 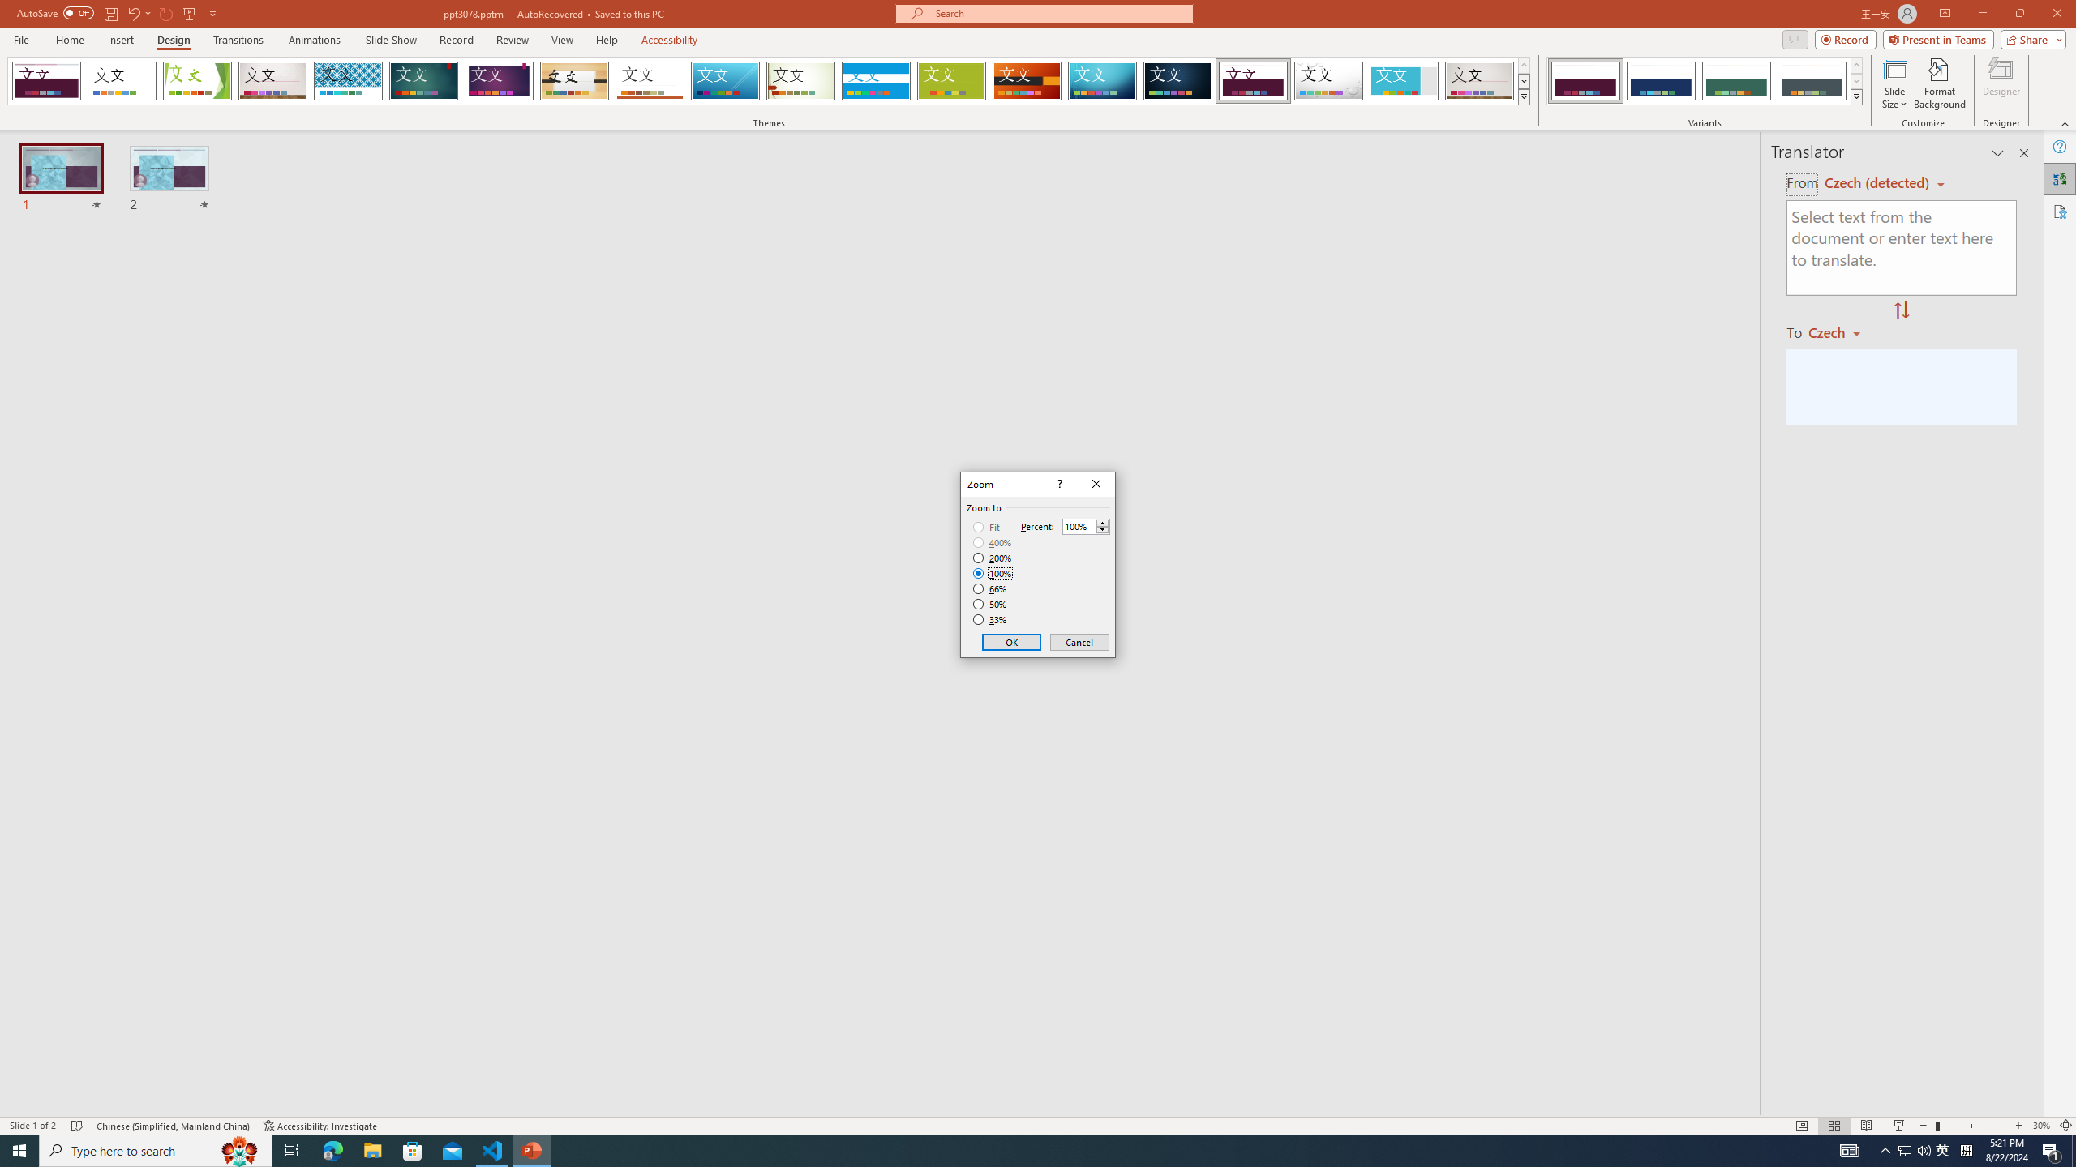 I want to click on Action Center, 1 new notification, so click(x=2052, y=1151).